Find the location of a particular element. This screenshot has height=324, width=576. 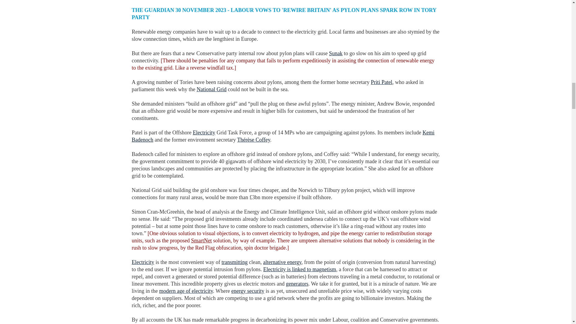

modern age of electricity is located at coordinates (185, 291).